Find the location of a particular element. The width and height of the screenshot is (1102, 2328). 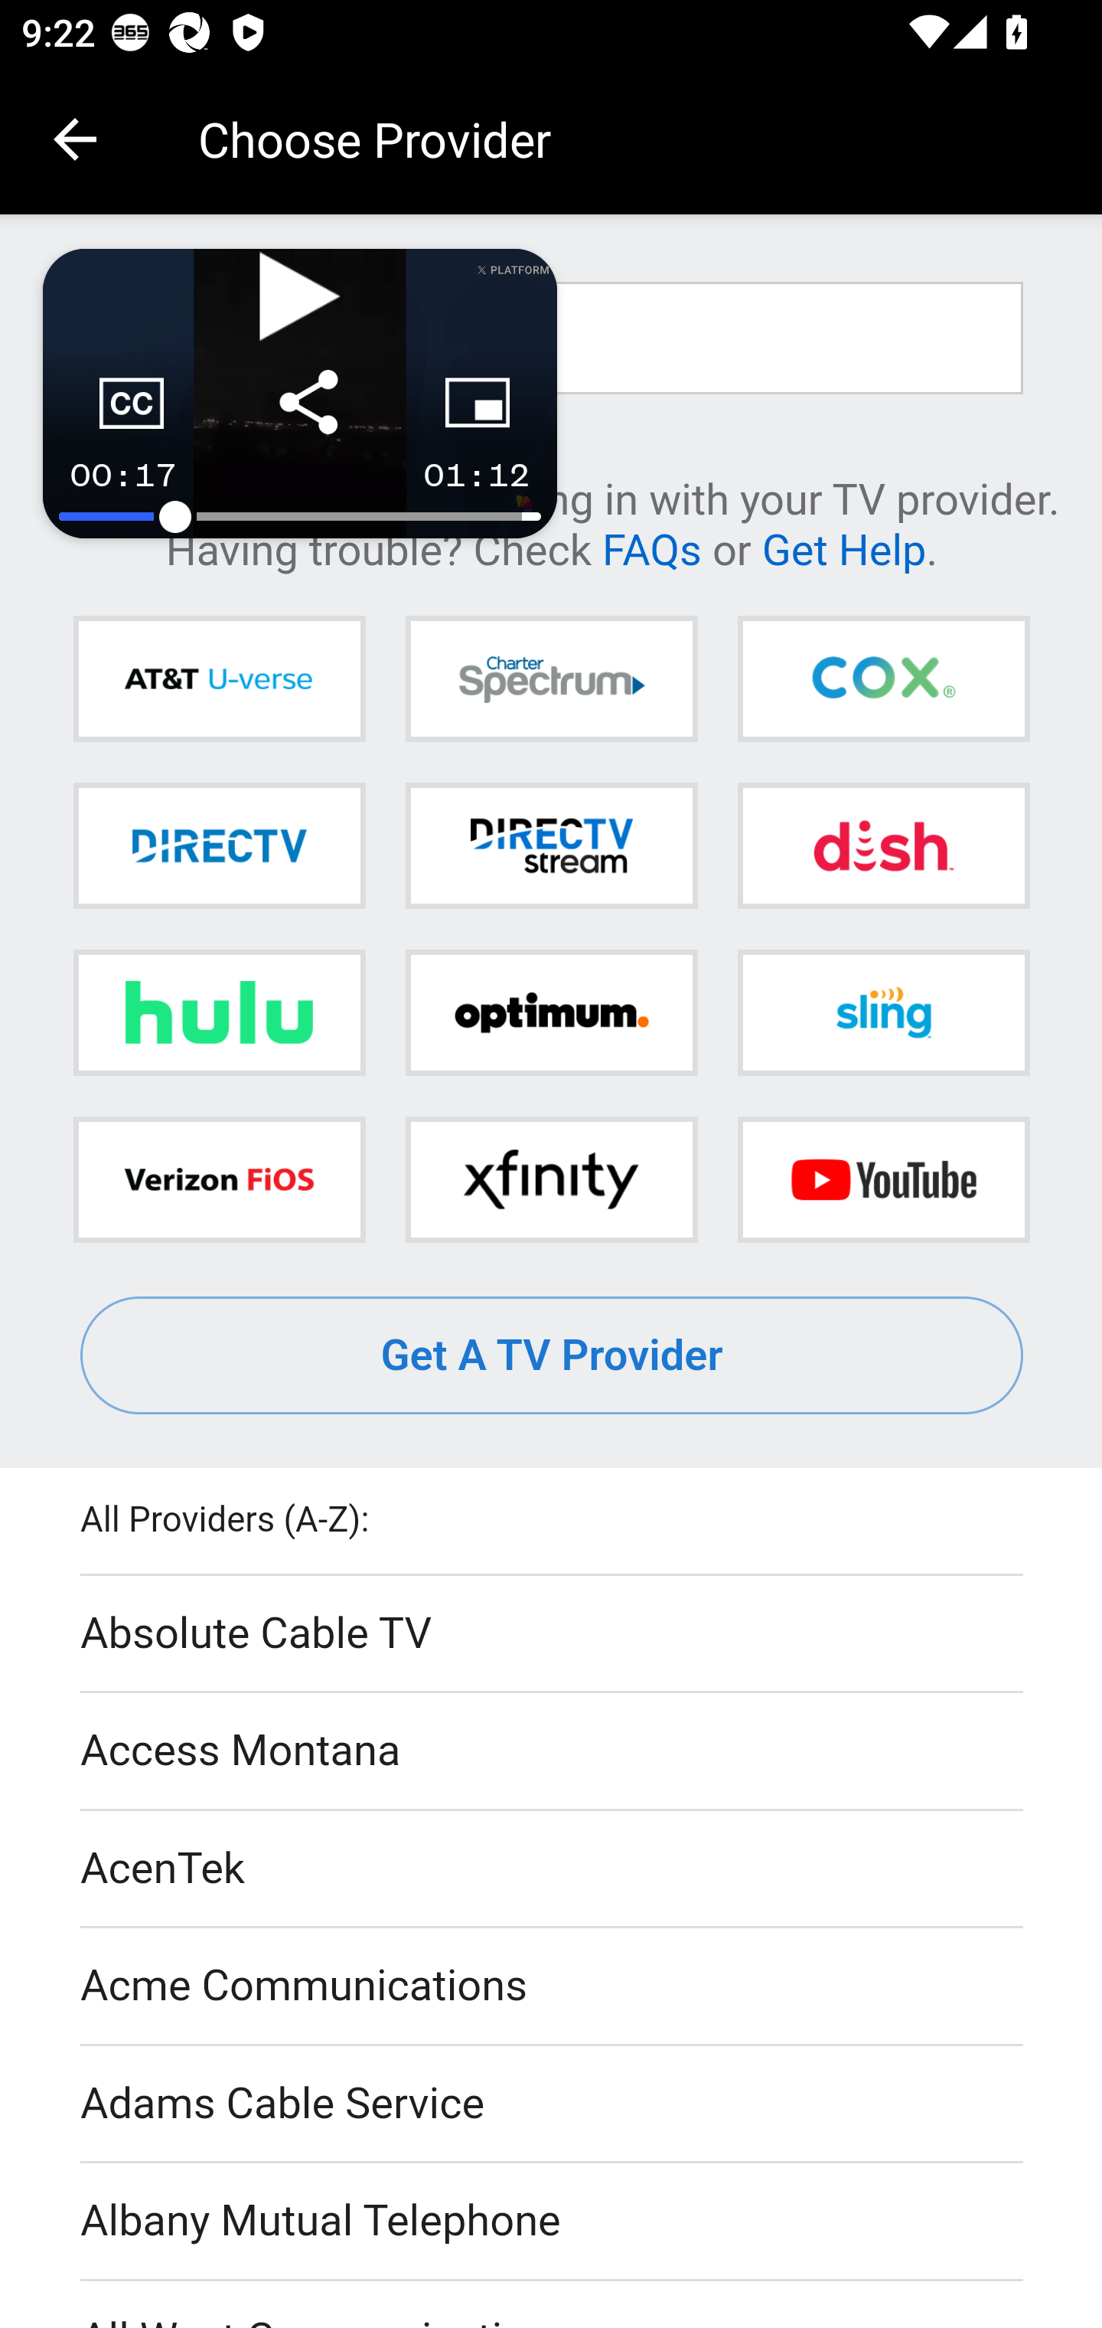

YouTube TV is located at coordinates (883, 1179).